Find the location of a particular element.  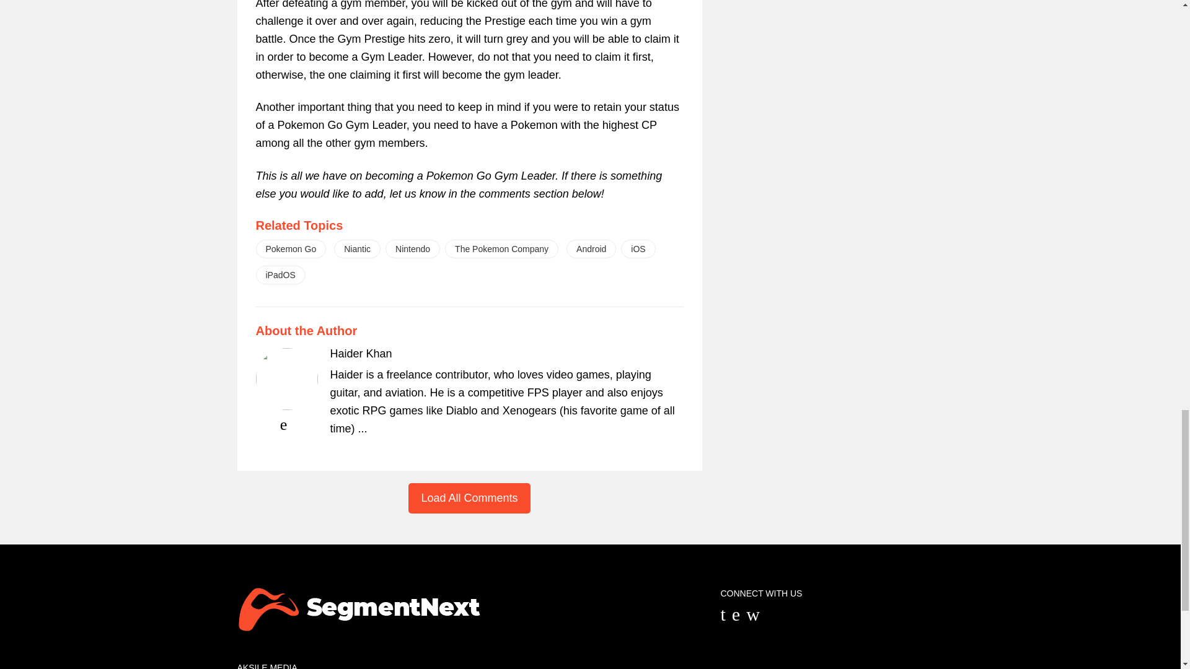

Pokemon Go is located at coordinates (291, 248).